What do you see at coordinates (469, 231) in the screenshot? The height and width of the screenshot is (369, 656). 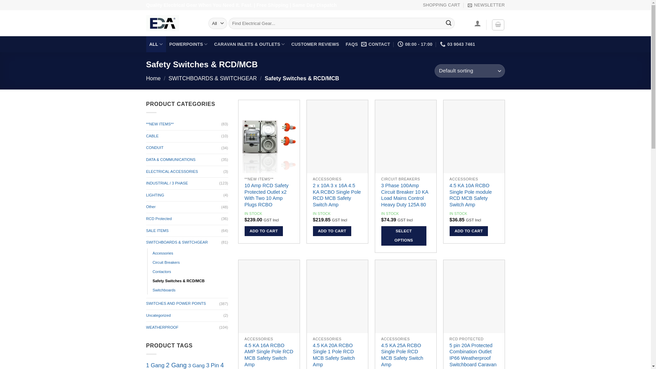 I see `ADD TO CART` at bounding box center [469, 231].